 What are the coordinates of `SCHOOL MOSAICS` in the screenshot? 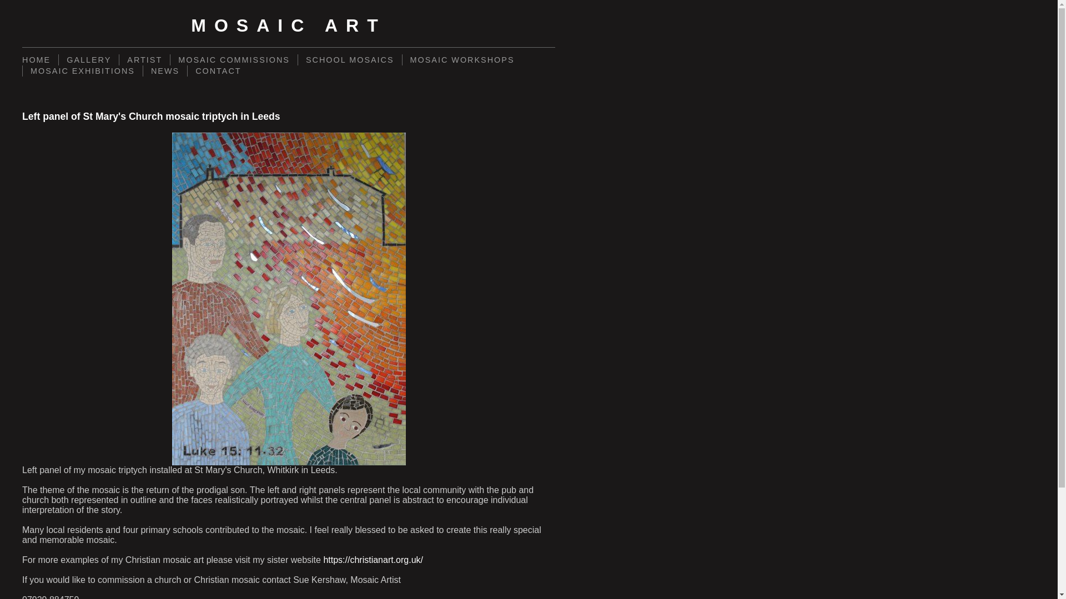 It's located at (349, 60).